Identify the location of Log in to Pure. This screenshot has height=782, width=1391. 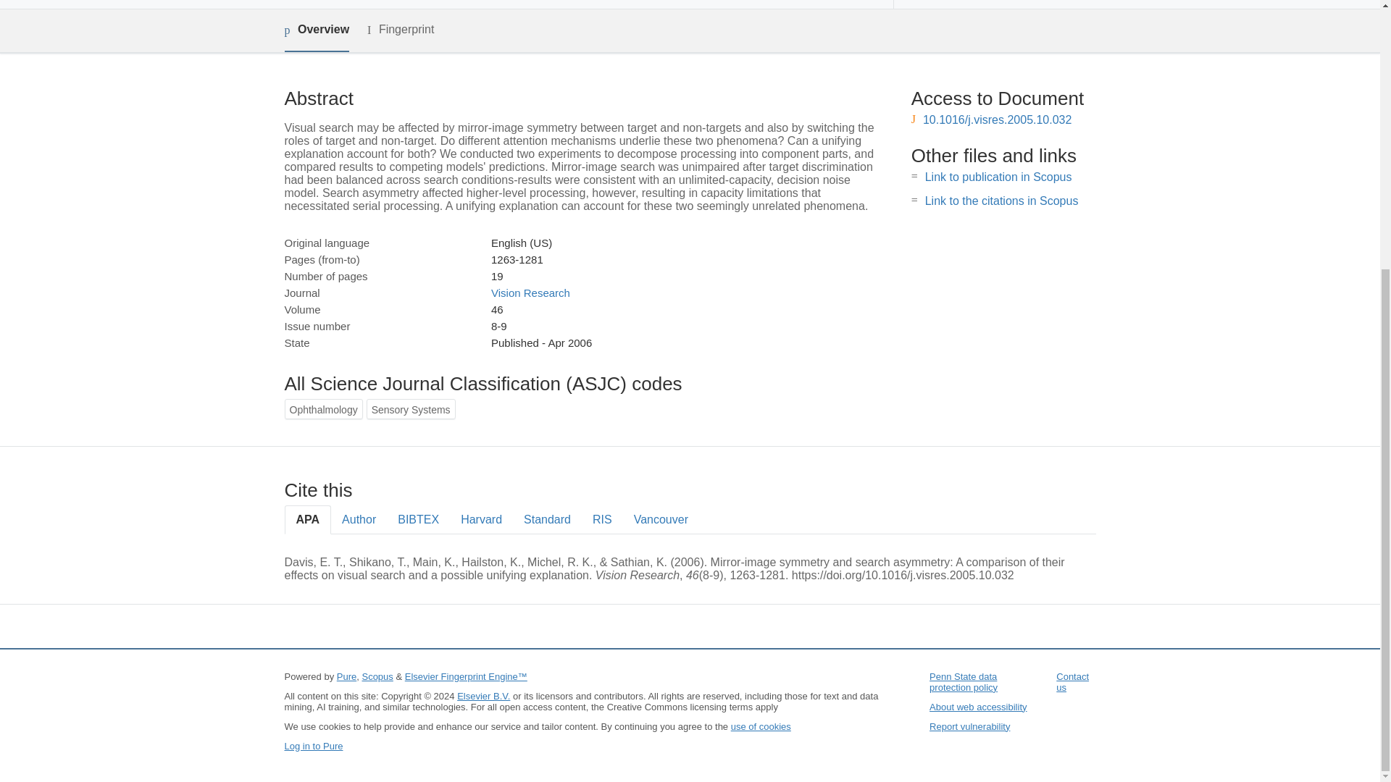
(313, 746).